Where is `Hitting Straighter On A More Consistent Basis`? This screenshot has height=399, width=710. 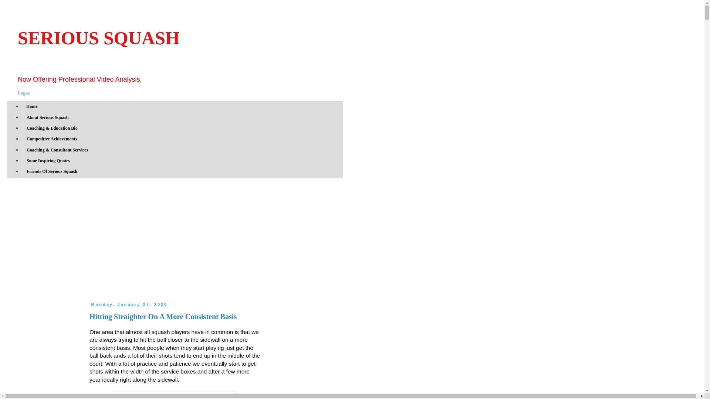
Hitting Straighter On A More Consistent Basis is located at coordinates (163, 316).